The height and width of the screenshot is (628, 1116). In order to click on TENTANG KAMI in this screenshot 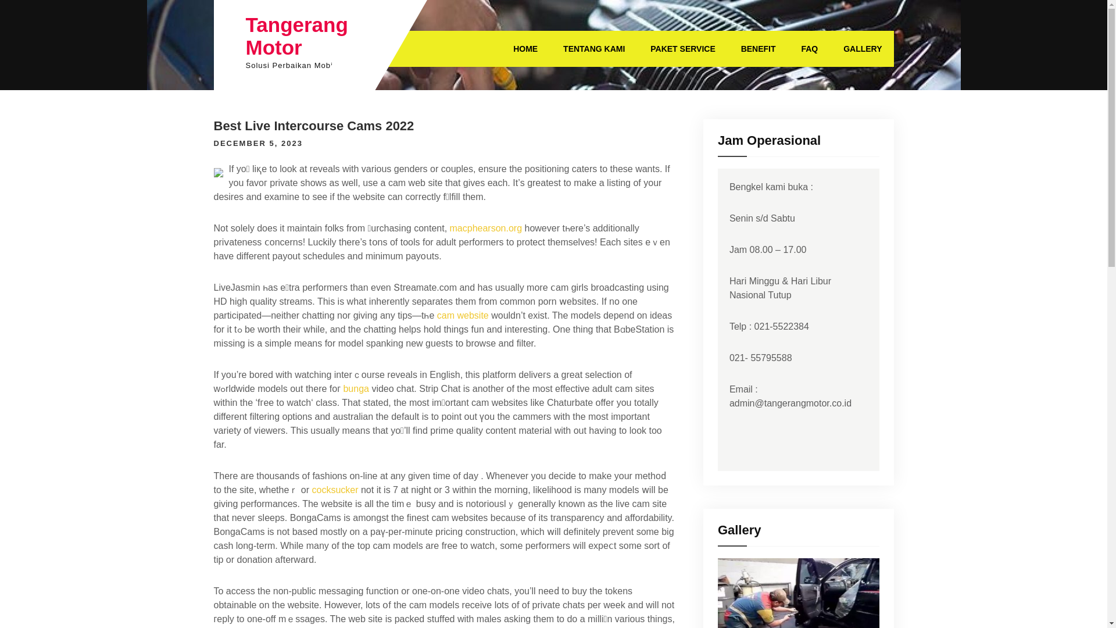, I will do `click(593, 48)`.